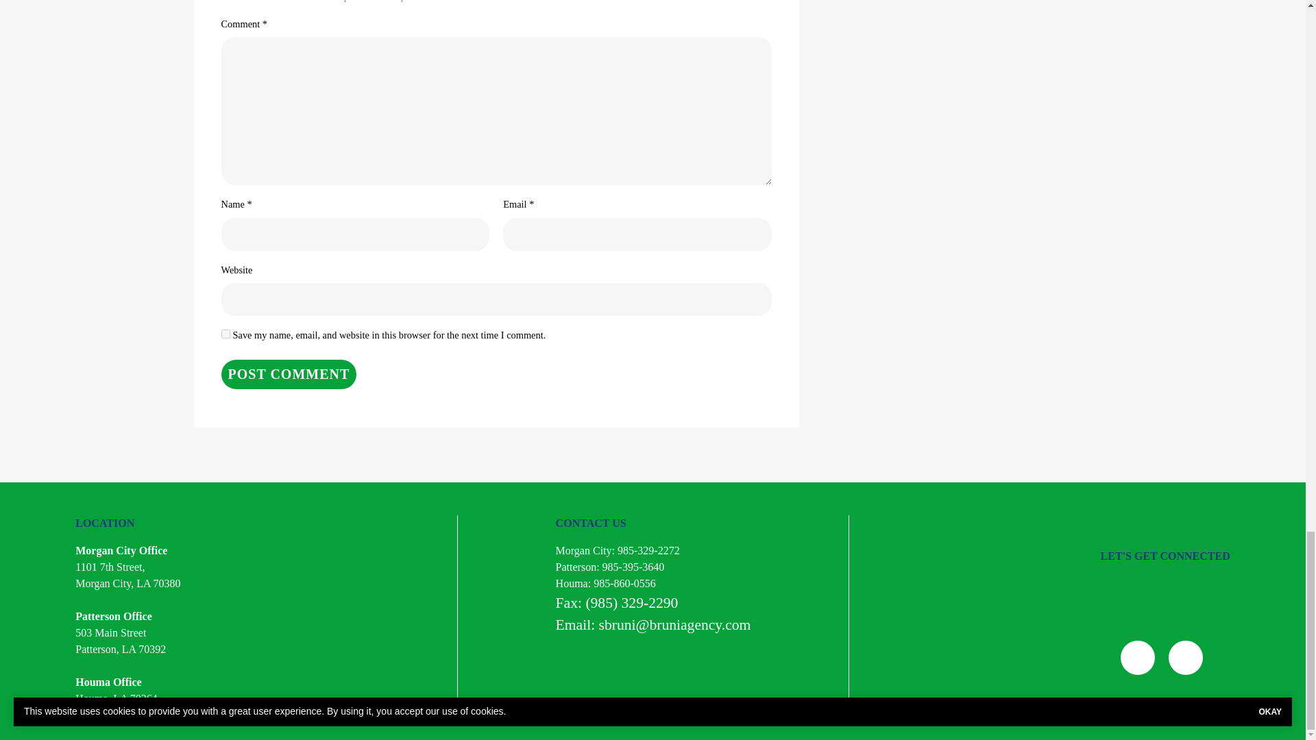 Image resolution: width=1316 pixels, height=740 pixels. Describe the element at coordinates (225, 333) in the screenshot. I see `yes` at that location.